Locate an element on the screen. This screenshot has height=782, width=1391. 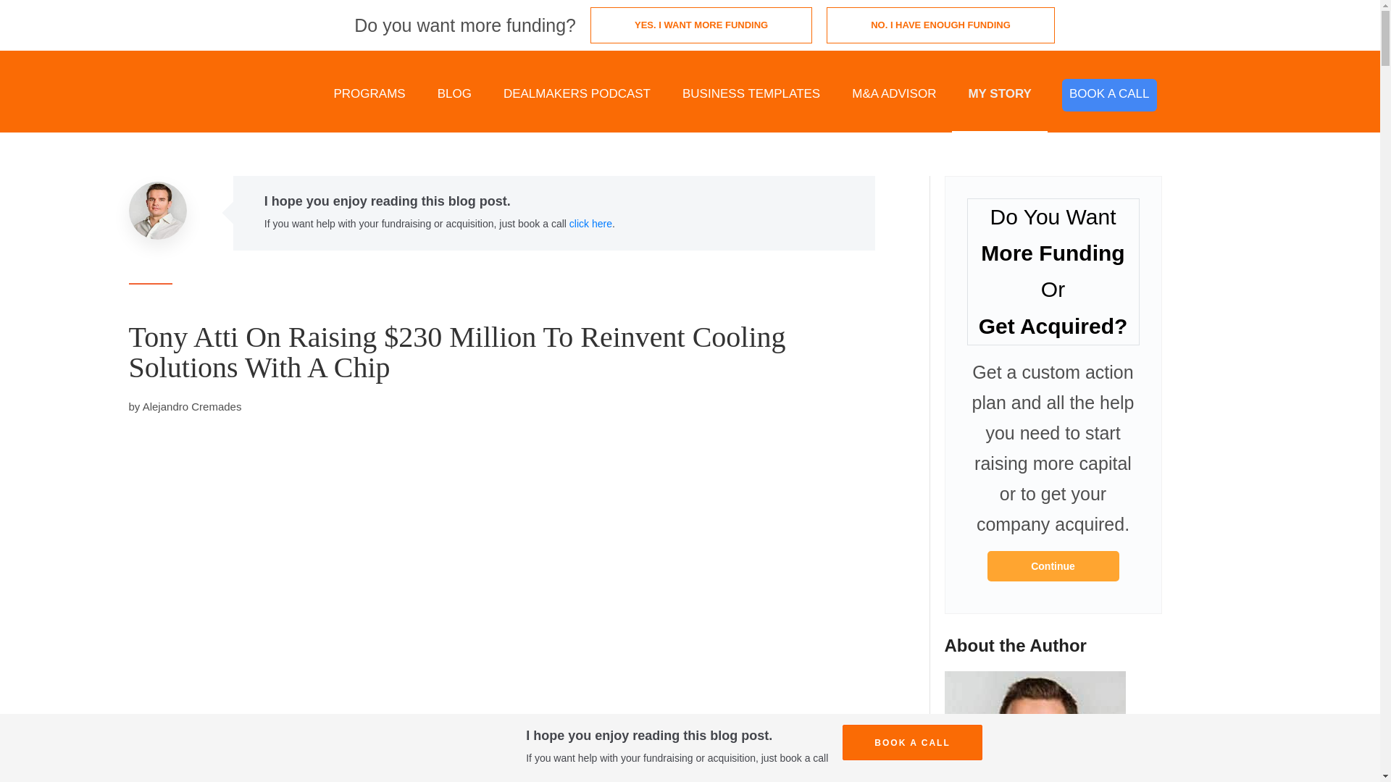
Alejandro Cremades is located at coordinates (193, 406).